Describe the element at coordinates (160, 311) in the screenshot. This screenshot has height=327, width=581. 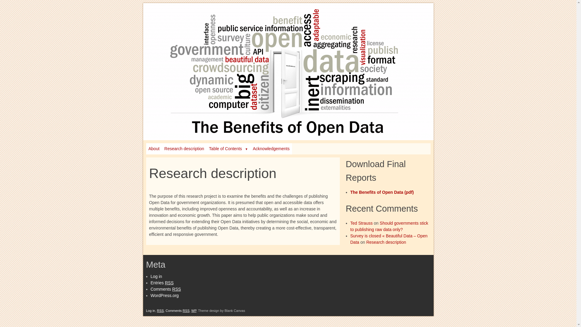
I see `RSS` at that location.